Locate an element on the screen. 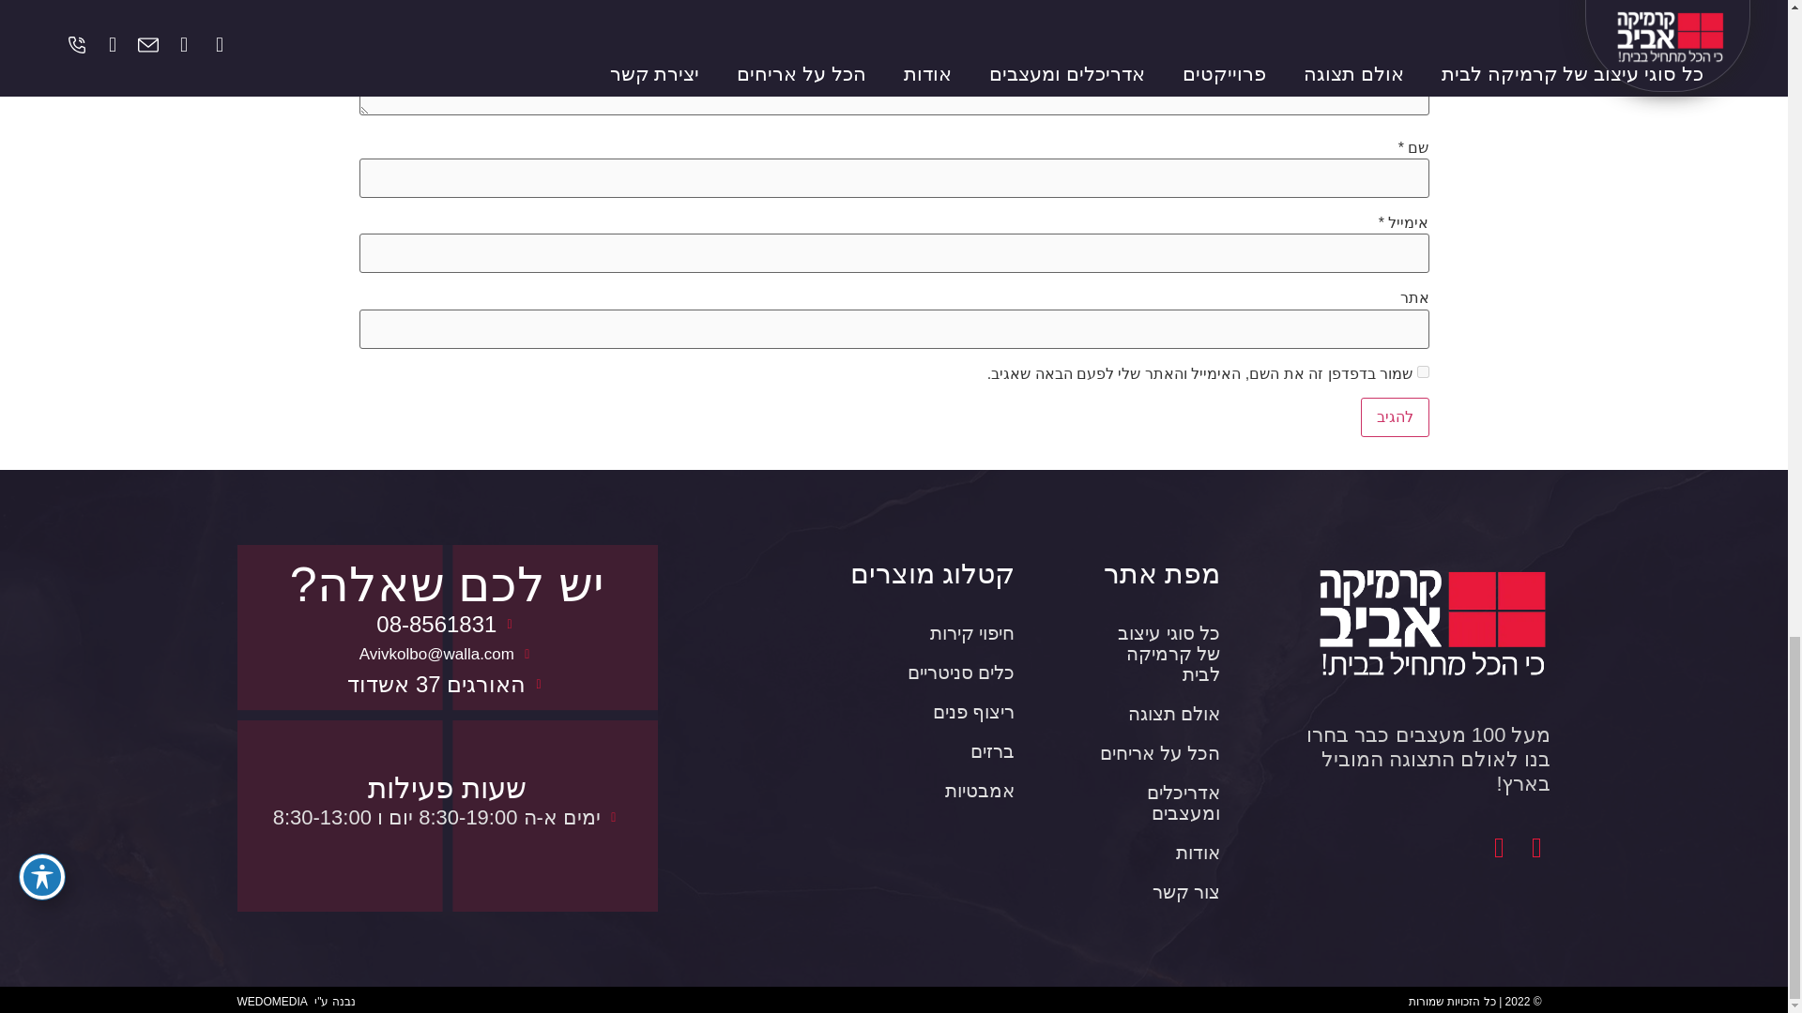 The image size is (1802, 1013). yes is located at coordinates (1423, 371).